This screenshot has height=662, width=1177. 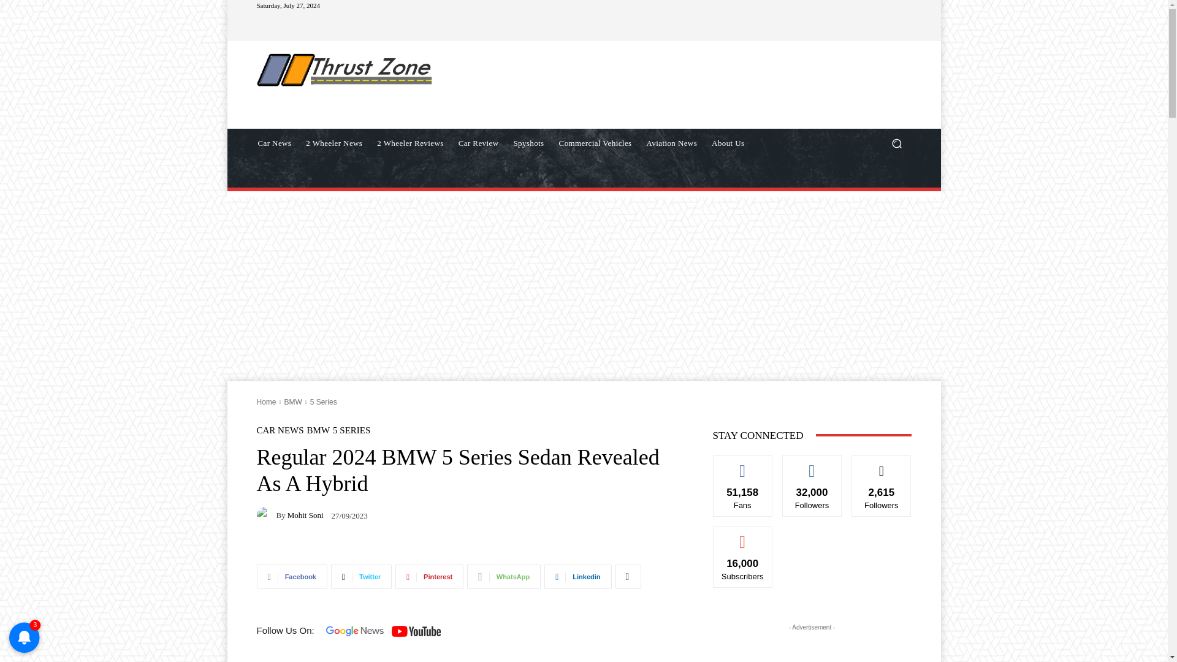 What do you see at coordinates (319, 430) in the screenshot?
I see `BMW` at bounding box center [319, 430].